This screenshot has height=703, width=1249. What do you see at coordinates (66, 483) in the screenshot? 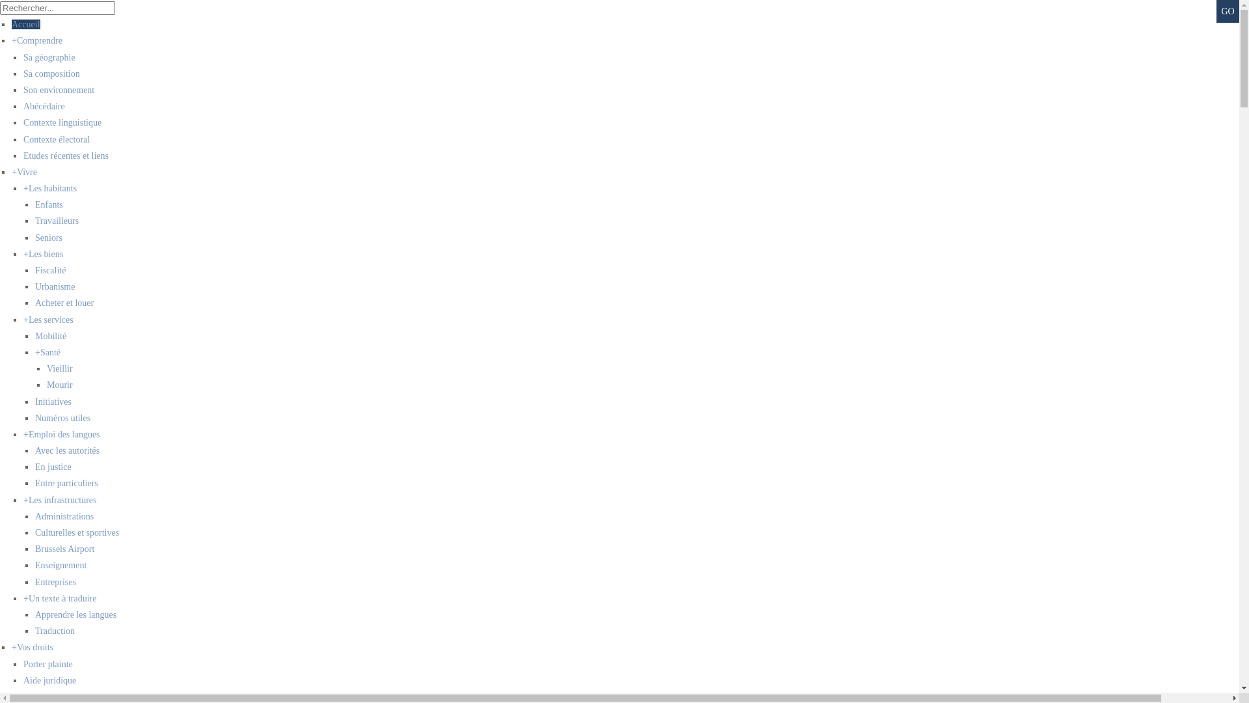
I see `Entre particuliers` at bounding box center [66, 483].